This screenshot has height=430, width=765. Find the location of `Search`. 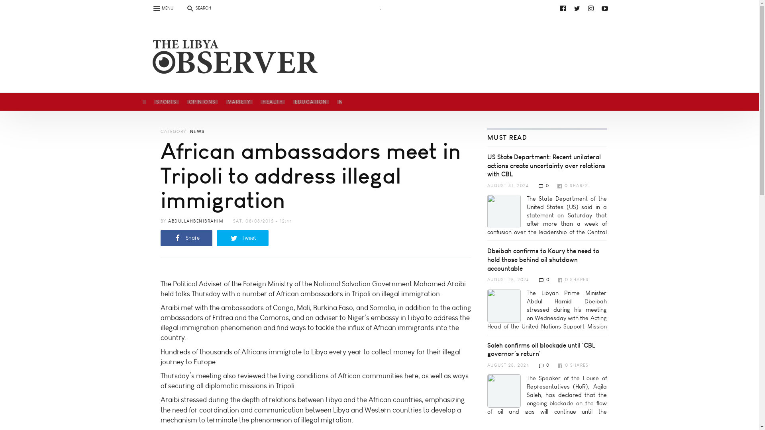

Search is located at coordinates (10, 5).